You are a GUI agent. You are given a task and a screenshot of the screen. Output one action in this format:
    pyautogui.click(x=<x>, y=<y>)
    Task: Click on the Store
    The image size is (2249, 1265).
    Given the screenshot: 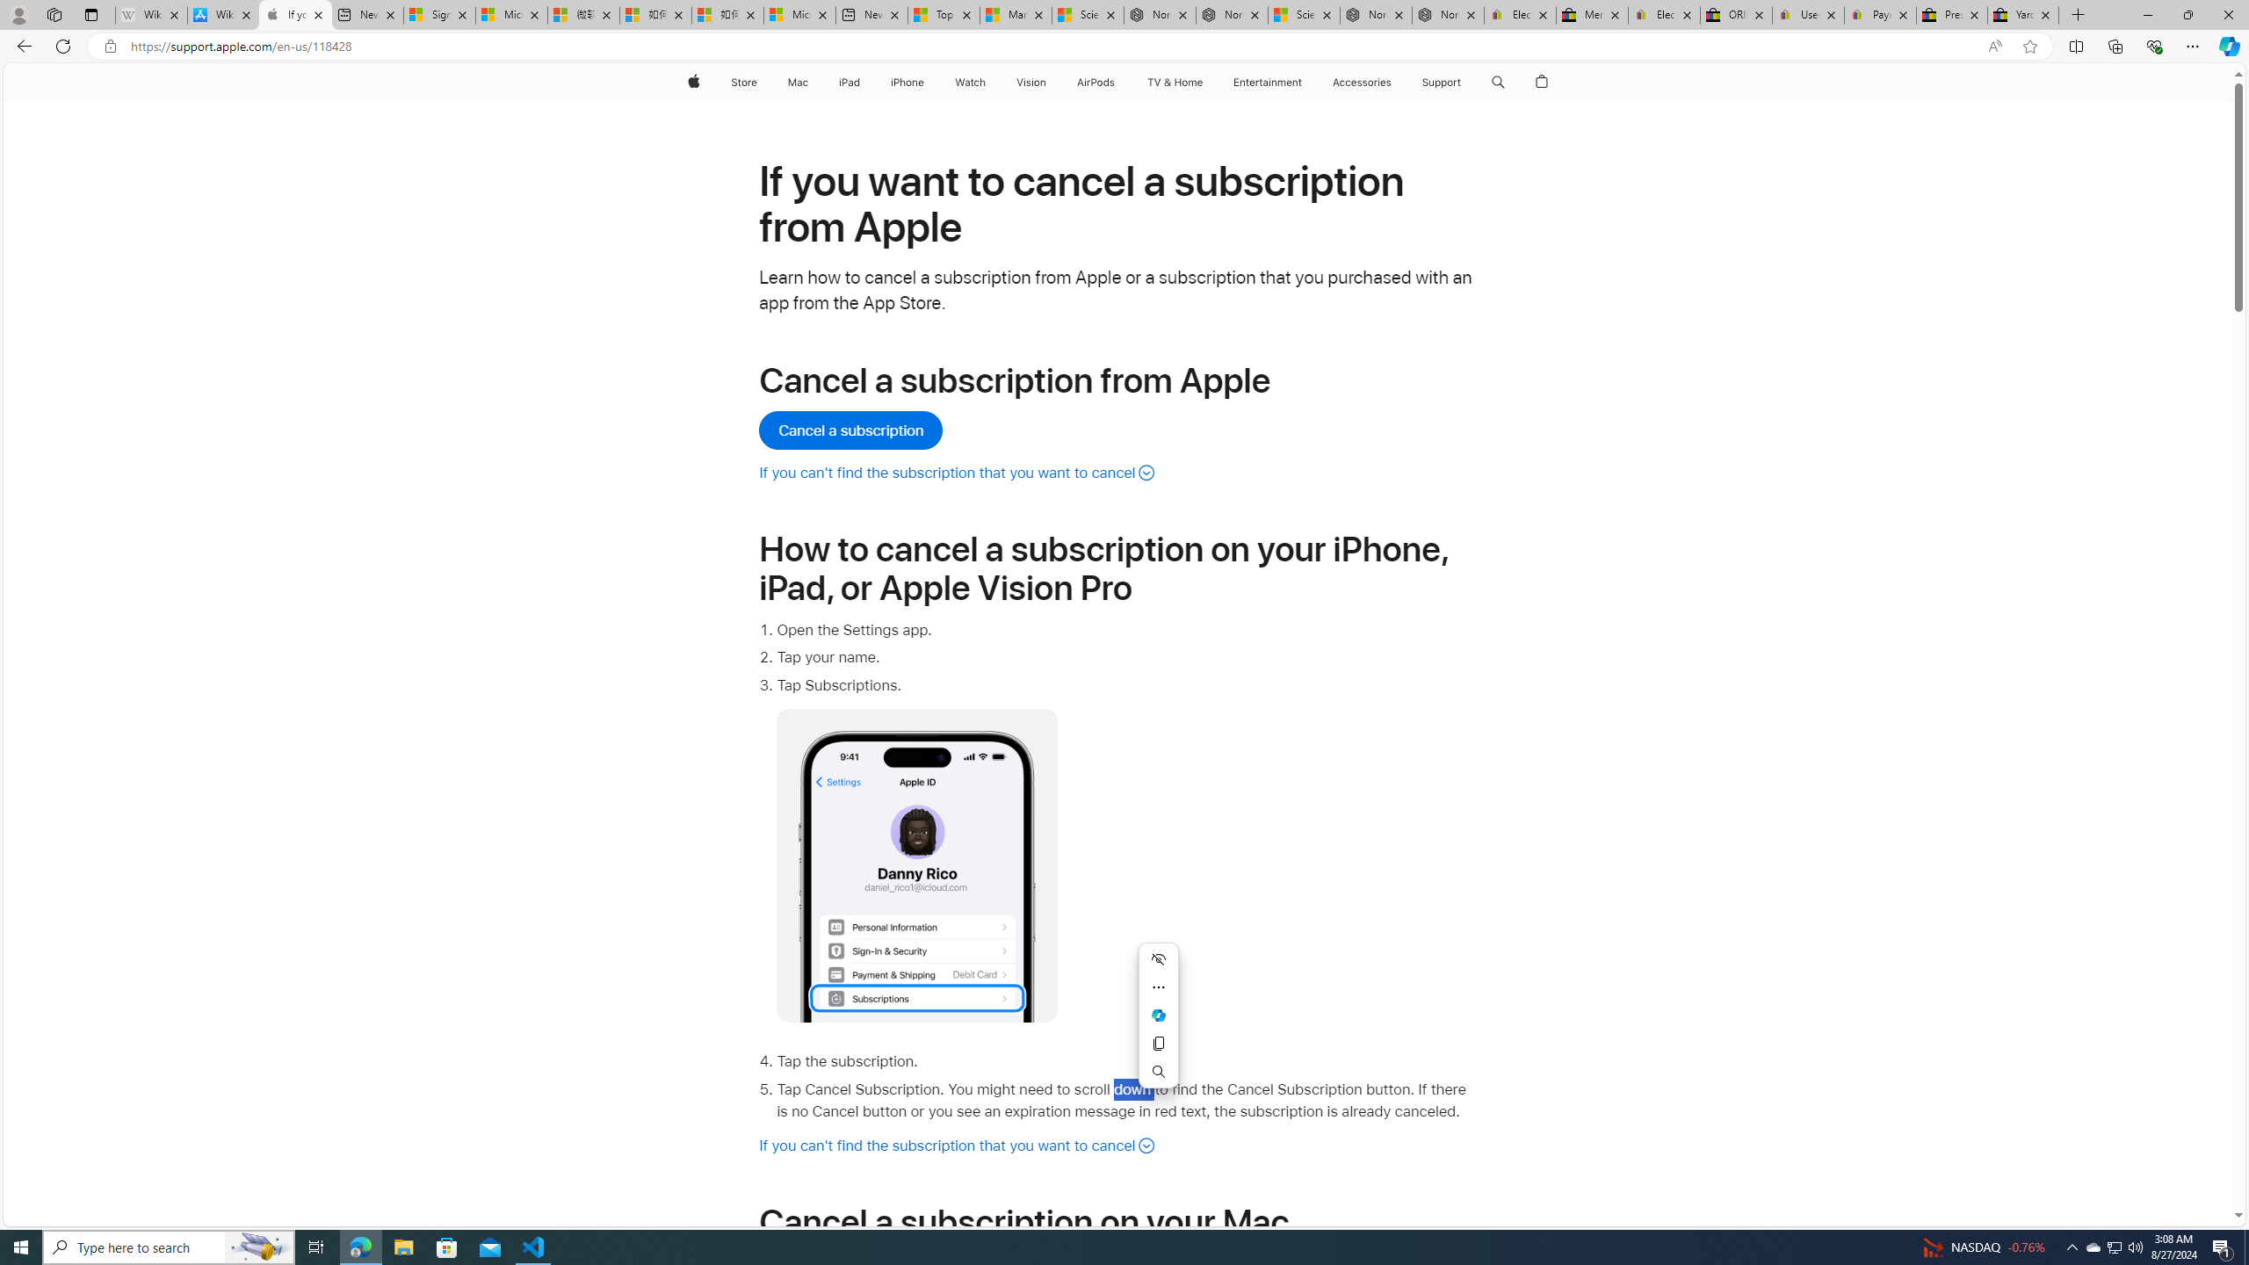 What is the action you would take?
    pyautogui.click(x=743, y=83)
    